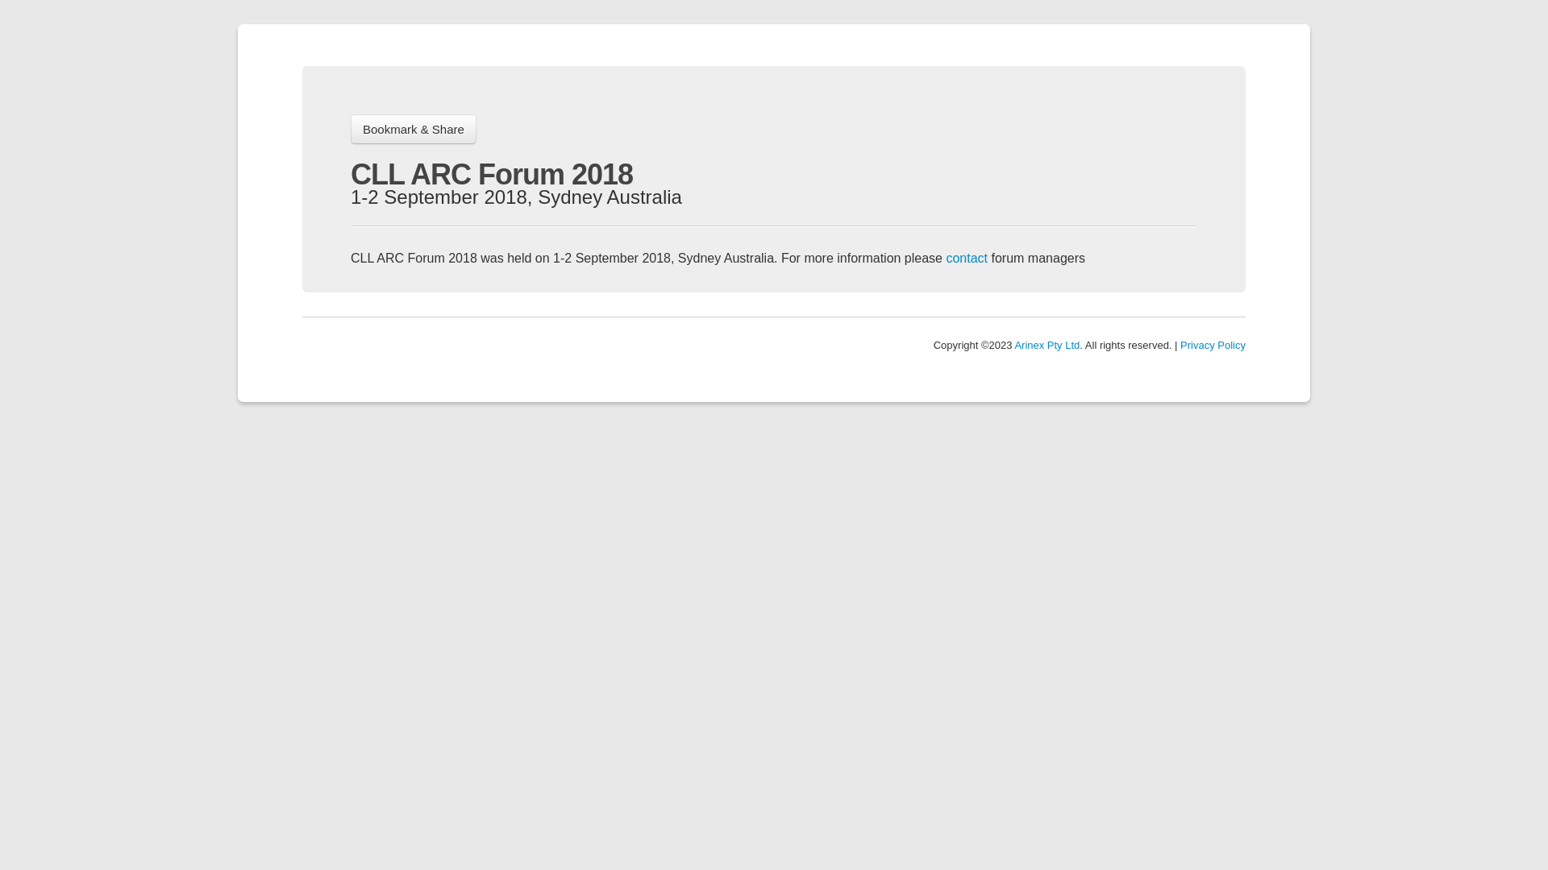  What do you see at coordinates (1213, 345) in the screenshot?
I see `Privacy Policy` at bounding box center [1213, 345].